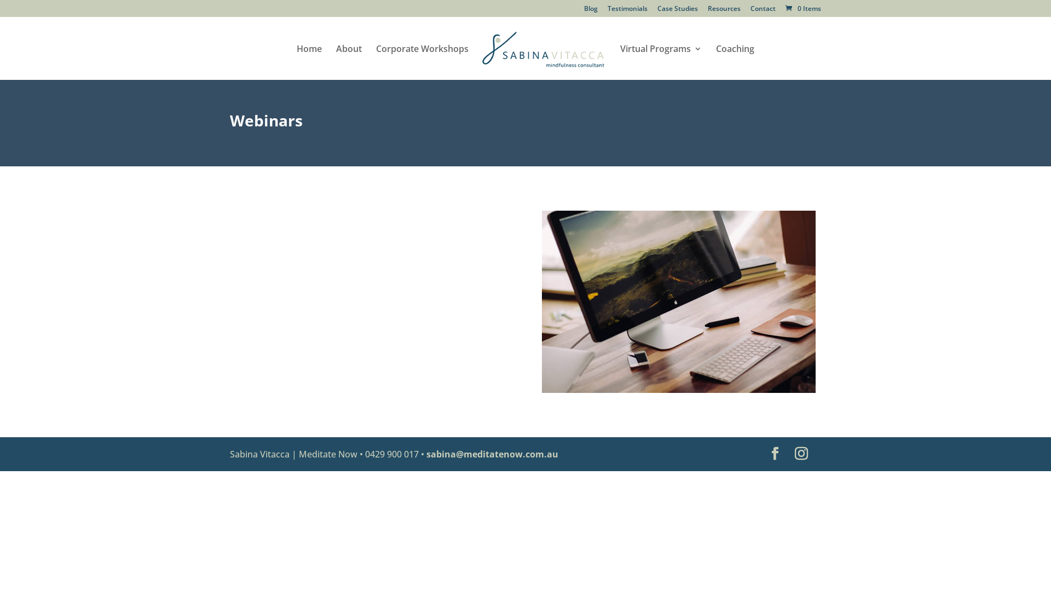  Describe the element at coordinates (493, 454) in the screenshot. I see `sabina@meditatenow.com.au` at that location.